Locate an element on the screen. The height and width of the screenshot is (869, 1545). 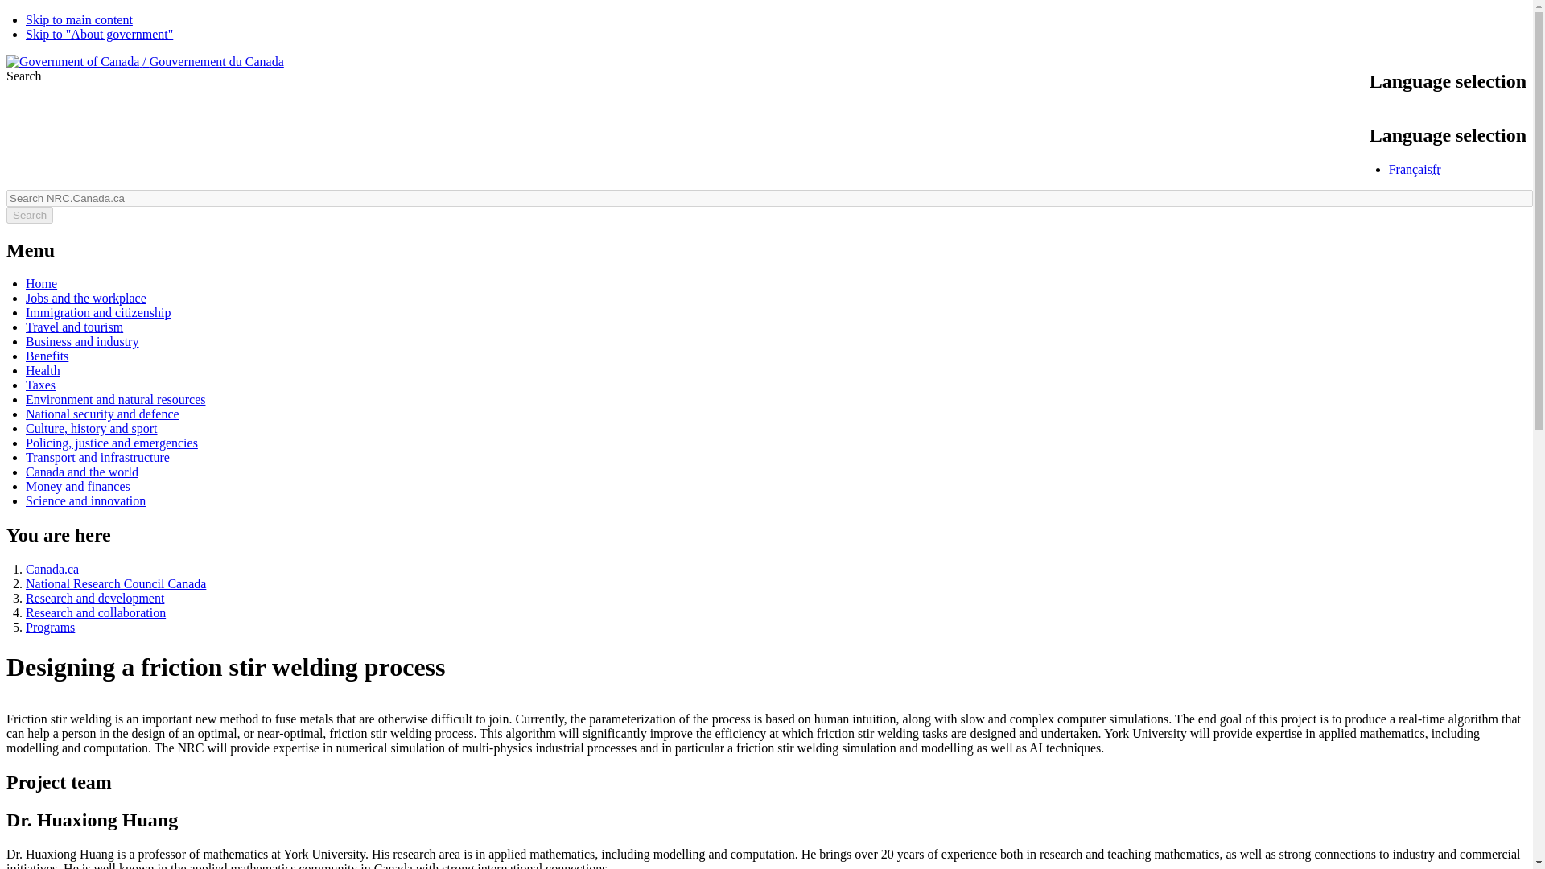
Research and development is located at coordinates (95, 598).